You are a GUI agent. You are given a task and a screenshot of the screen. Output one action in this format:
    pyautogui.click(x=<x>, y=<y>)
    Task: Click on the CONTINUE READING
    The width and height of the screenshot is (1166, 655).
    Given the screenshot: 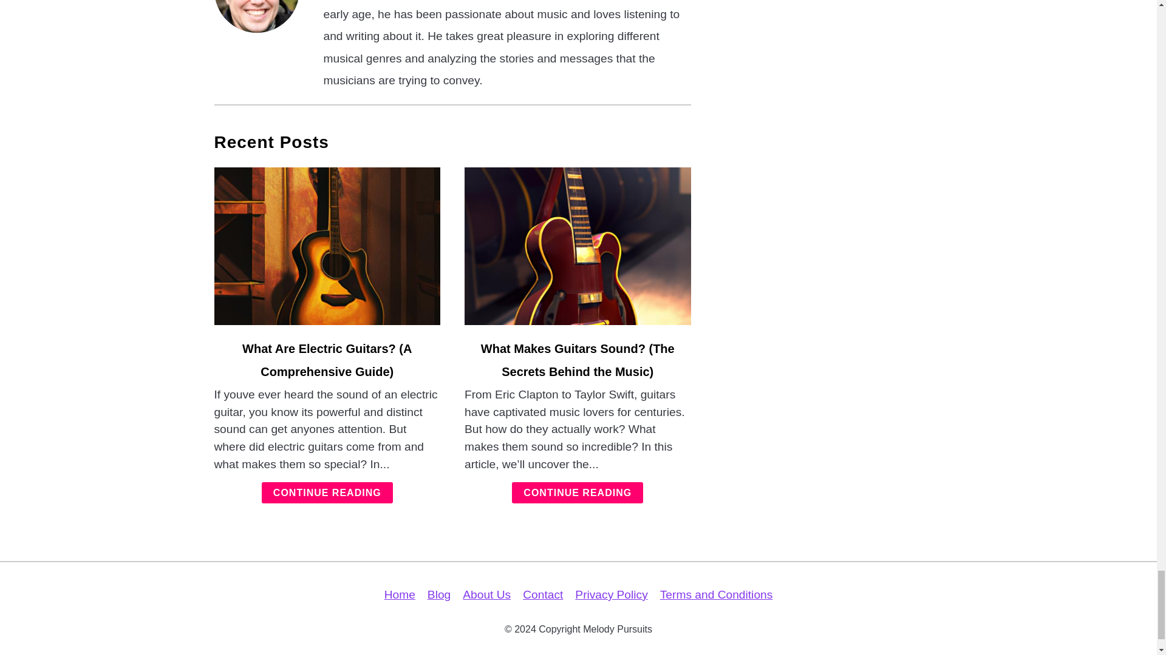 What is the action you would take?
    pyautogui.click(x=577, y=492)
    